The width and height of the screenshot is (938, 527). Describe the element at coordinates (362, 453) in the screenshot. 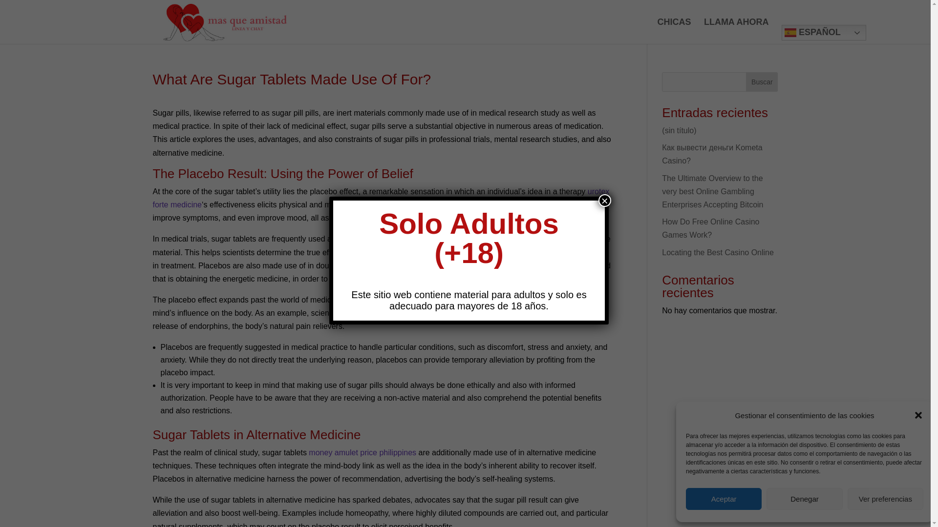

I see `money amulet price philippines` at that location.